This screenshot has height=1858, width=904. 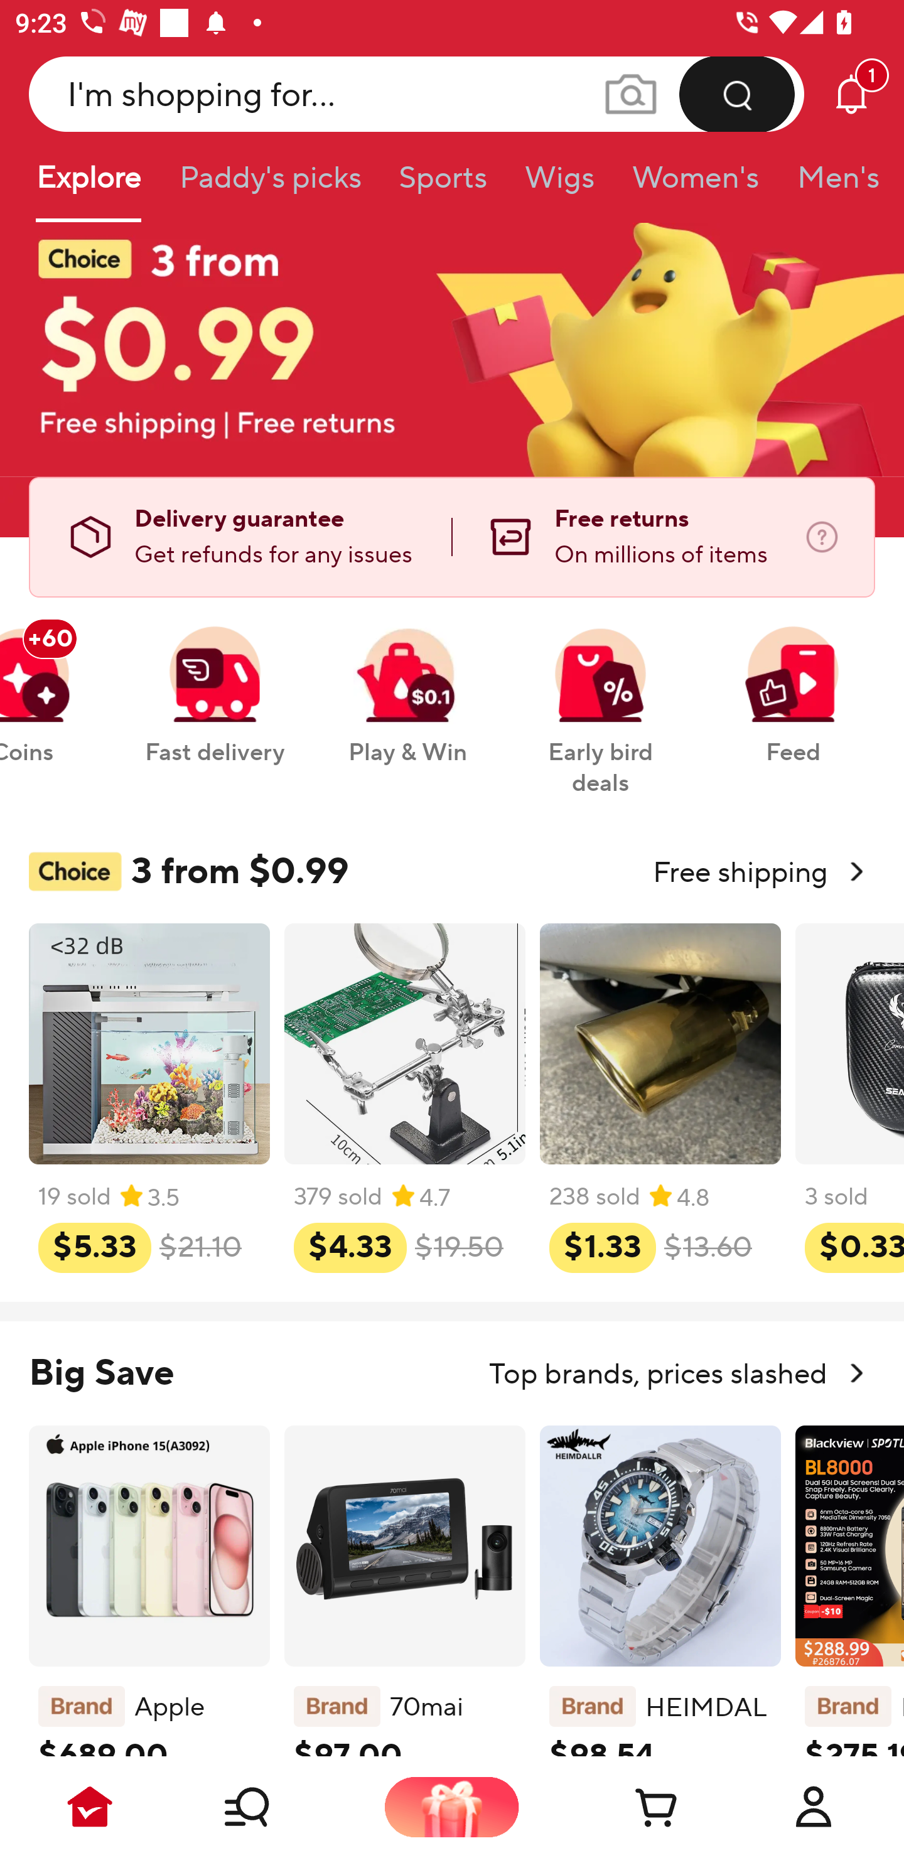 What do you see at coordinates (407, 684) in the screenshot?
I see `Play & Winbutton Play & Win` at bounding box center [407, 684].